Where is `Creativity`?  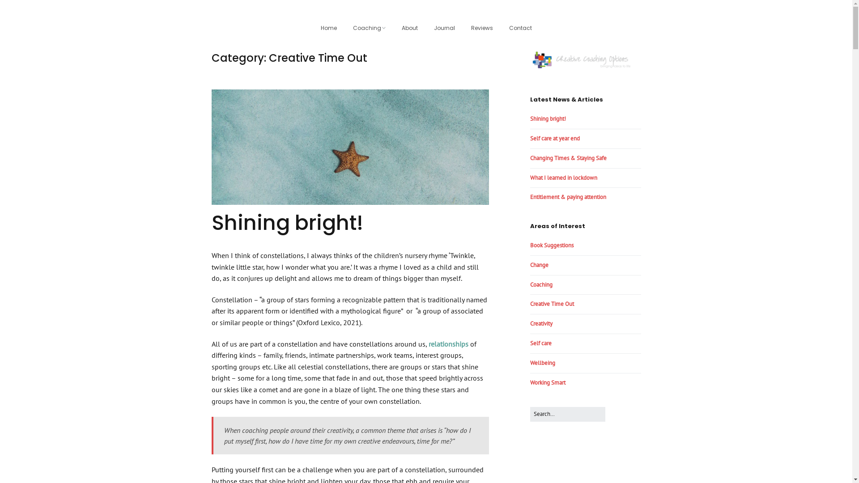
Creativity is located at coordinates (541, 324).